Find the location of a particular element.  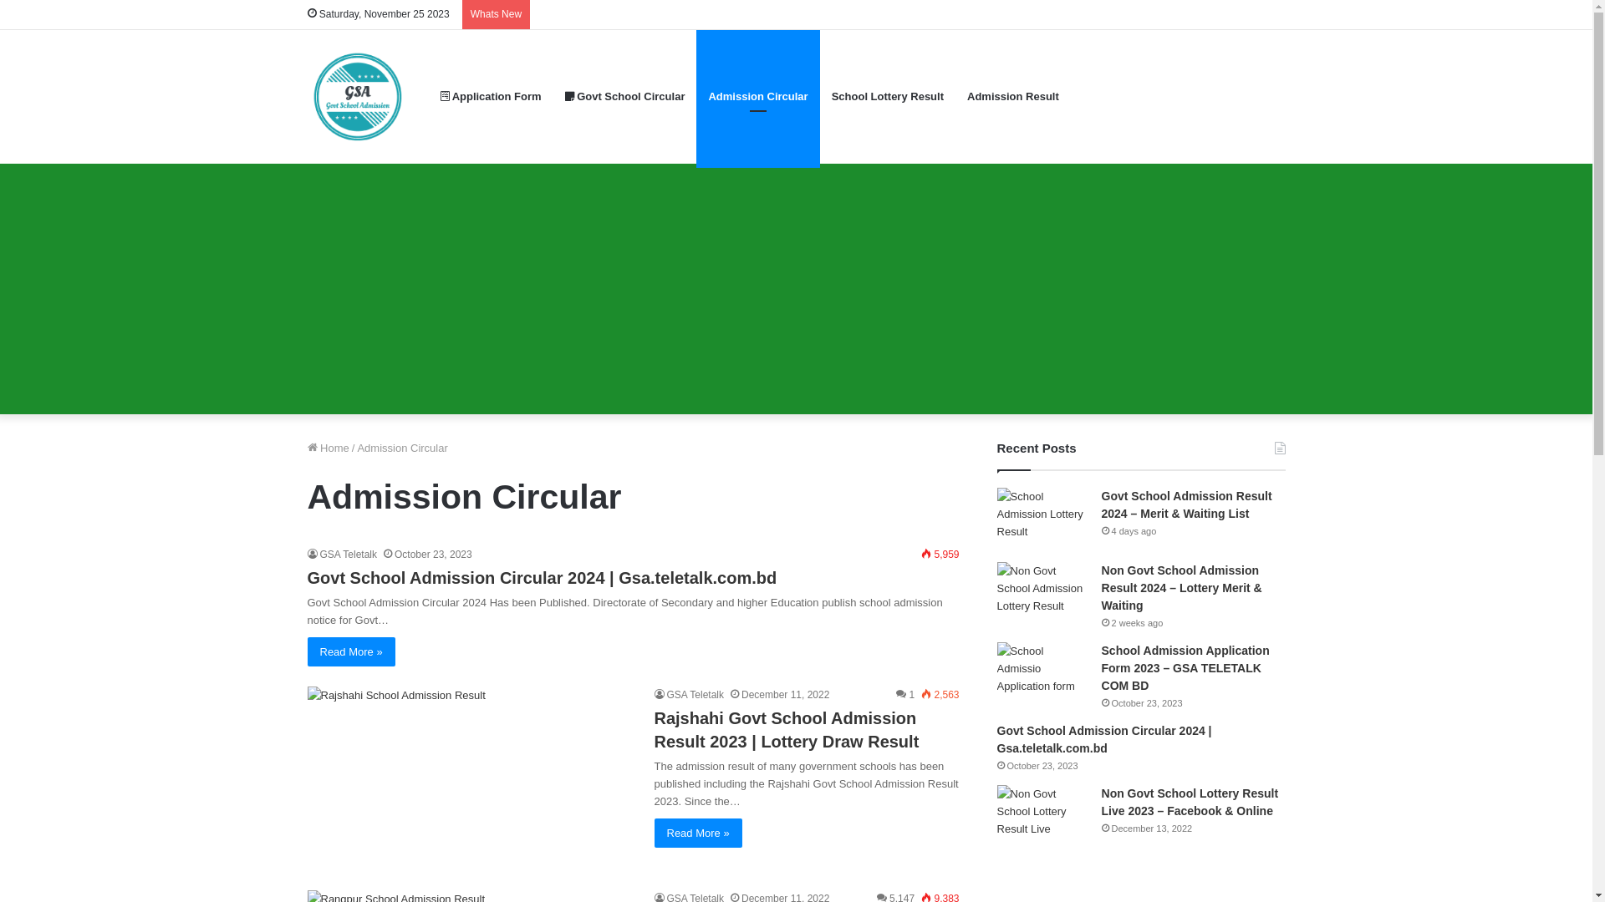

Govt School Admission (GSA) 2021 is located at coordinates (358, 97).